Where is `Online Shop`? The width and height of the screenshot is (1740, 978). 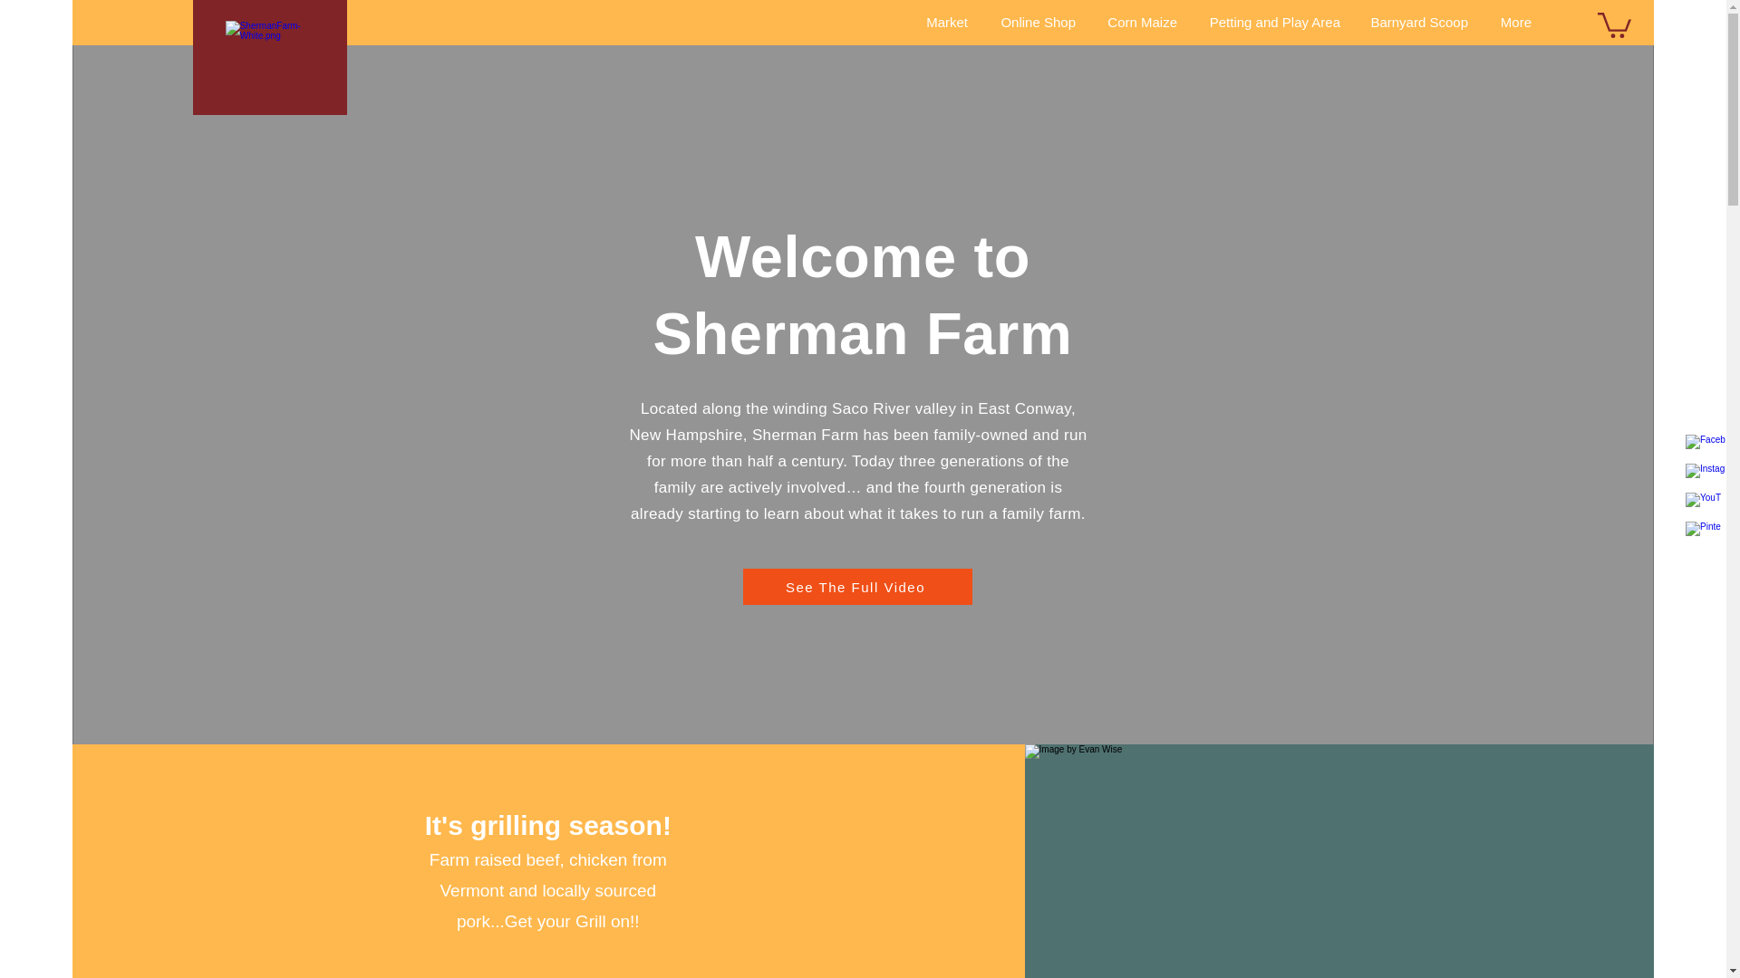
Online Shop is located at coordinates (1035, 22).